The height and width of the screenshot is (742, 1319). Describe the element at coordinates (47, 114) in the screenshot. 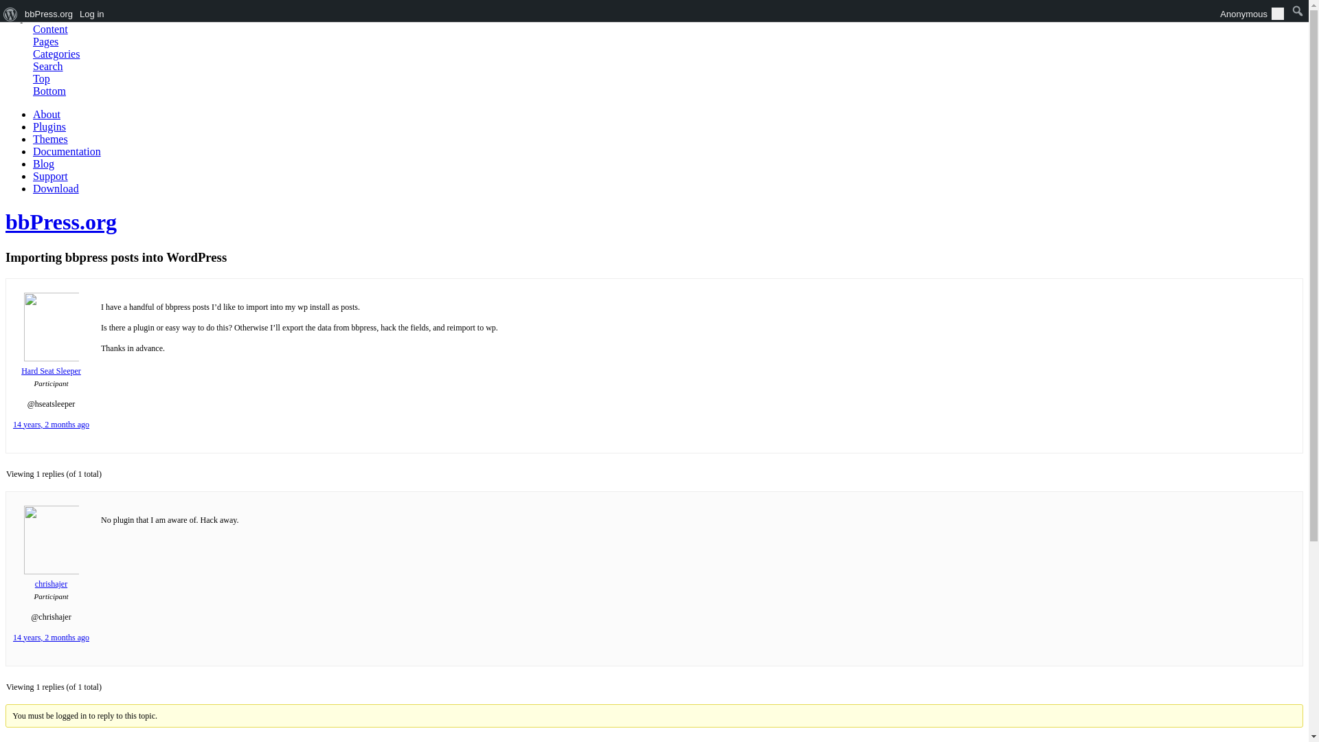

I see `About` at that location.